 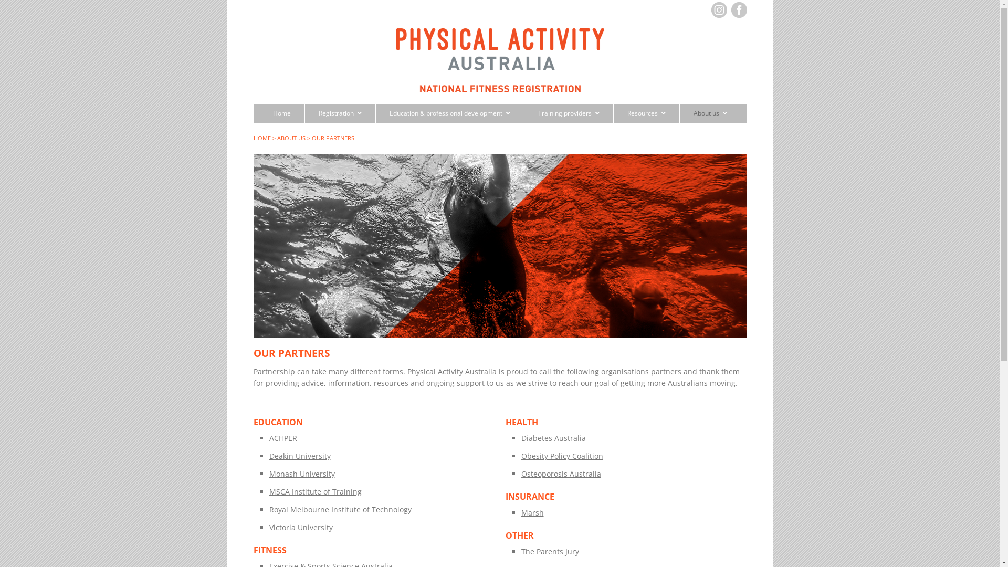 What do you see at coordinates (550, 551) in the screenshot?
I see `The Parents Jury` at bounding box center [550, 551].